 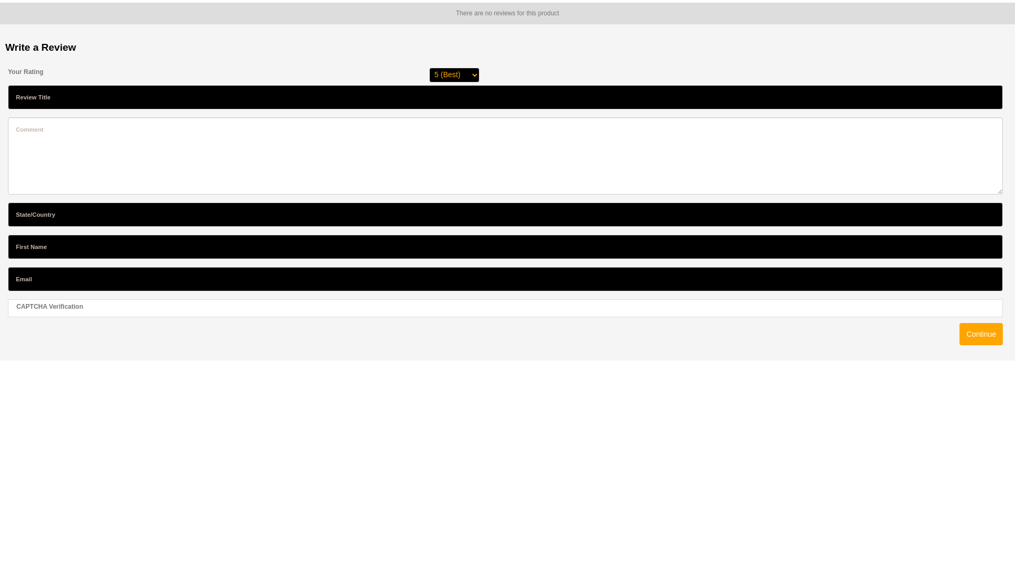 I want to click on  Continue, so click(x=981, y=334).